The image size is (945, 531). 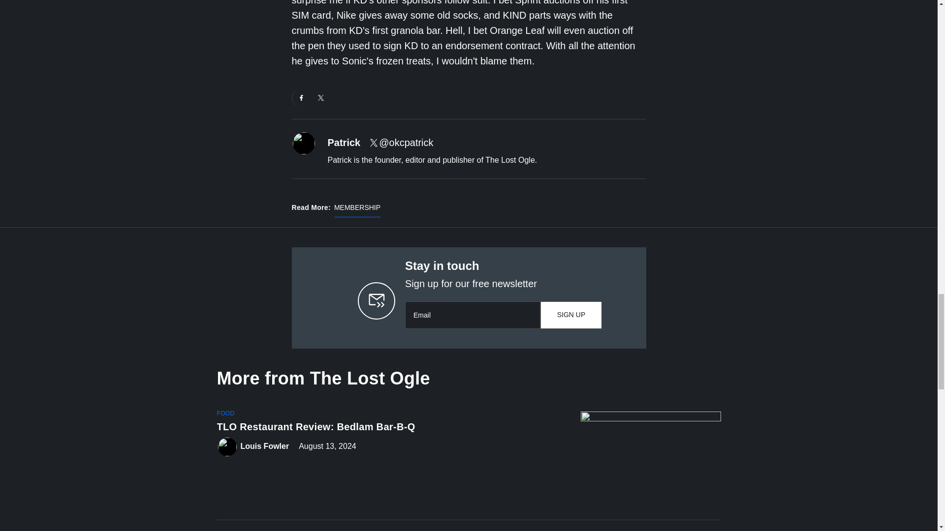 I want to click on Louis Fowler, so click(x=264, y=446).